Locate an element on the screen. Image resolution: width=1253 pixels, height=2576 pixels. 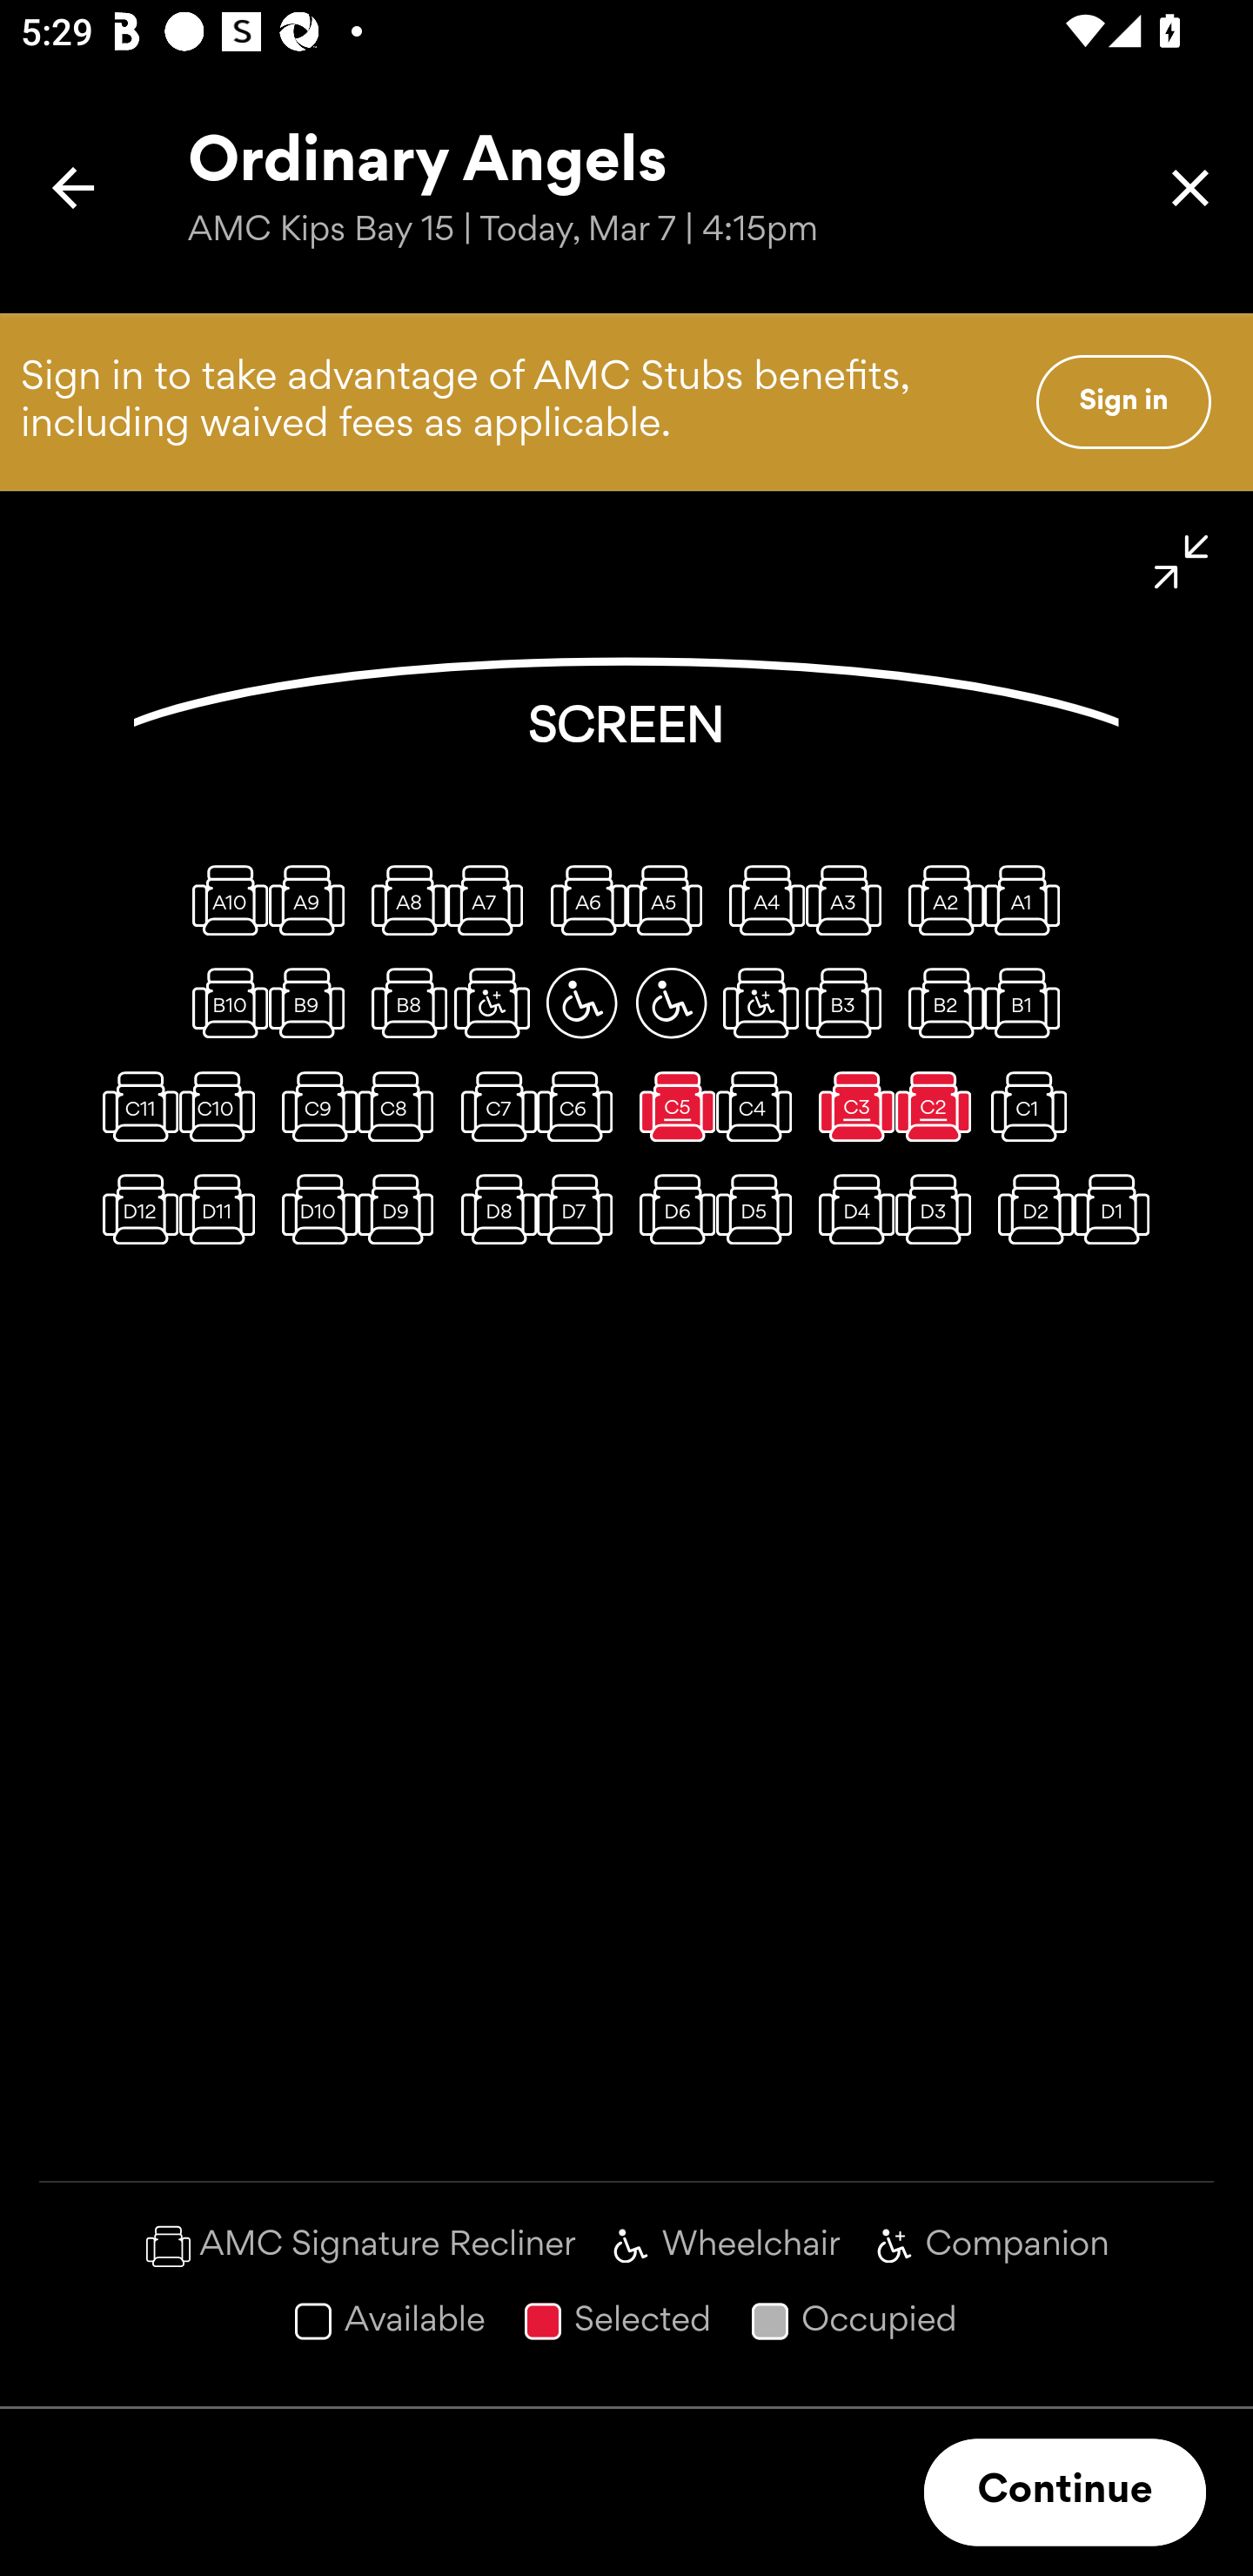
B10, Regular seat, available is located at coordinates (224, 1003).